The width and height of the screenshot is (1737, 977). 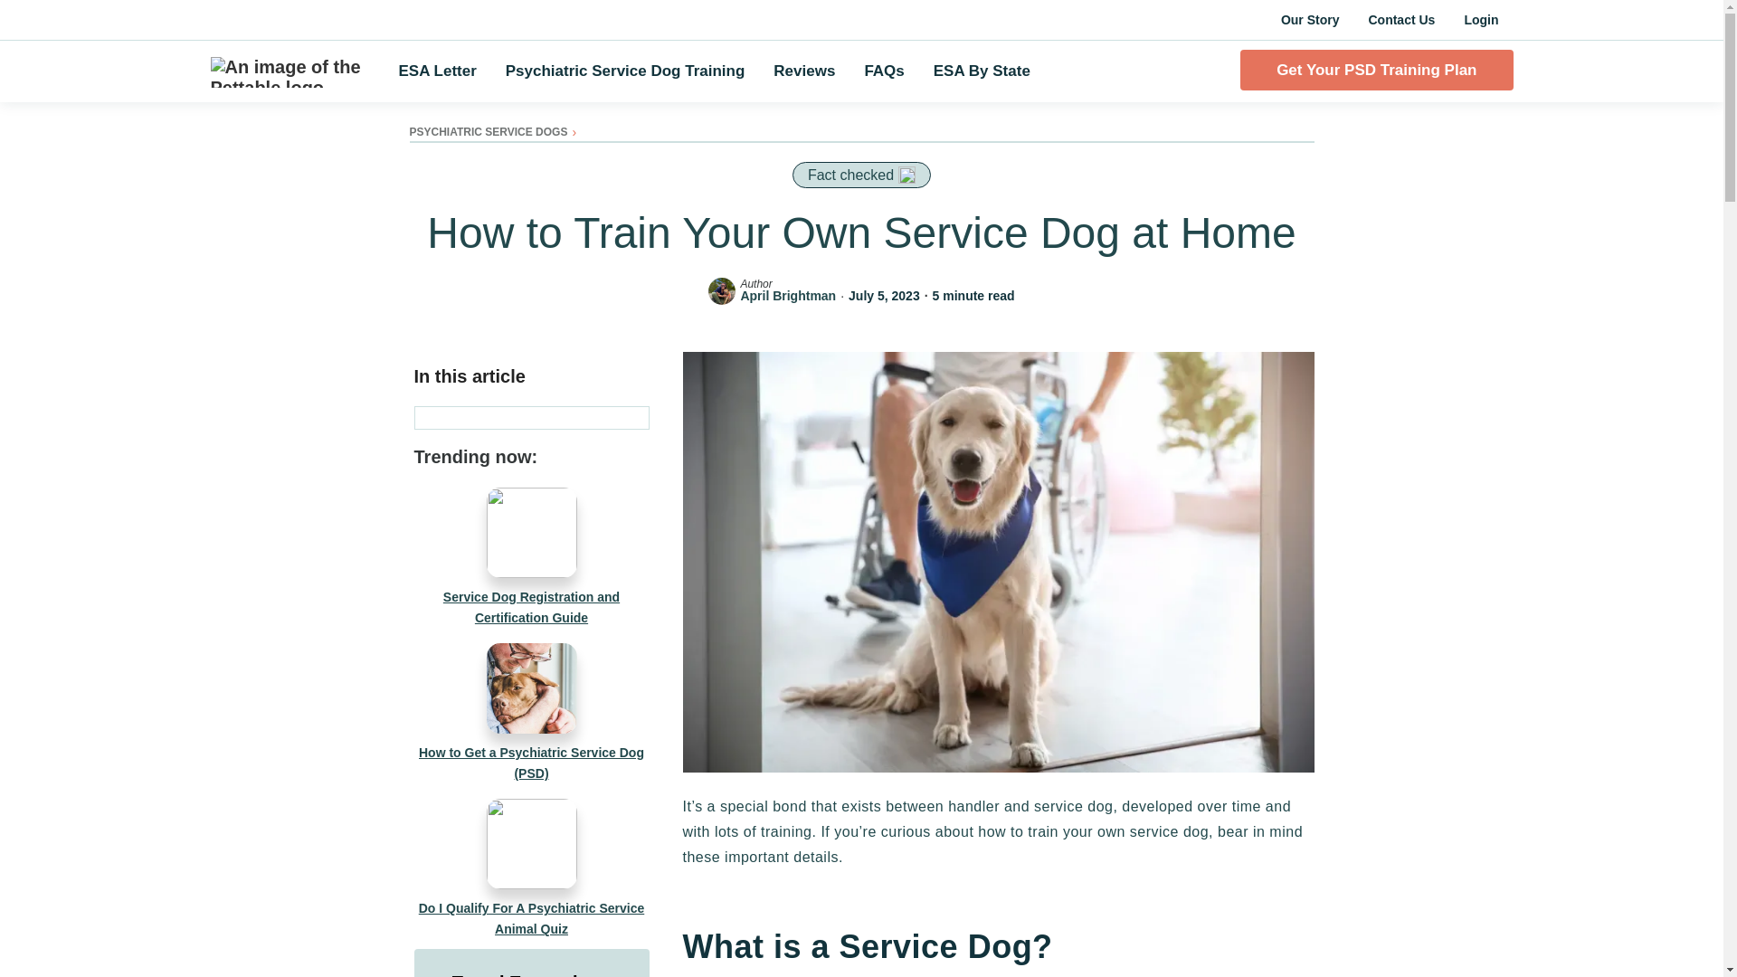 I want to click on April Brightman, so click(x=787, y=295).